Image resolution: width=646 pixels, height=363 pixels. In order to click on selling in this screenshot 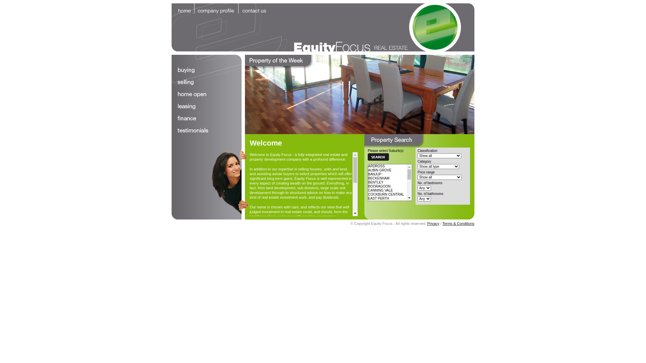, I will do `click(207, 82)`.